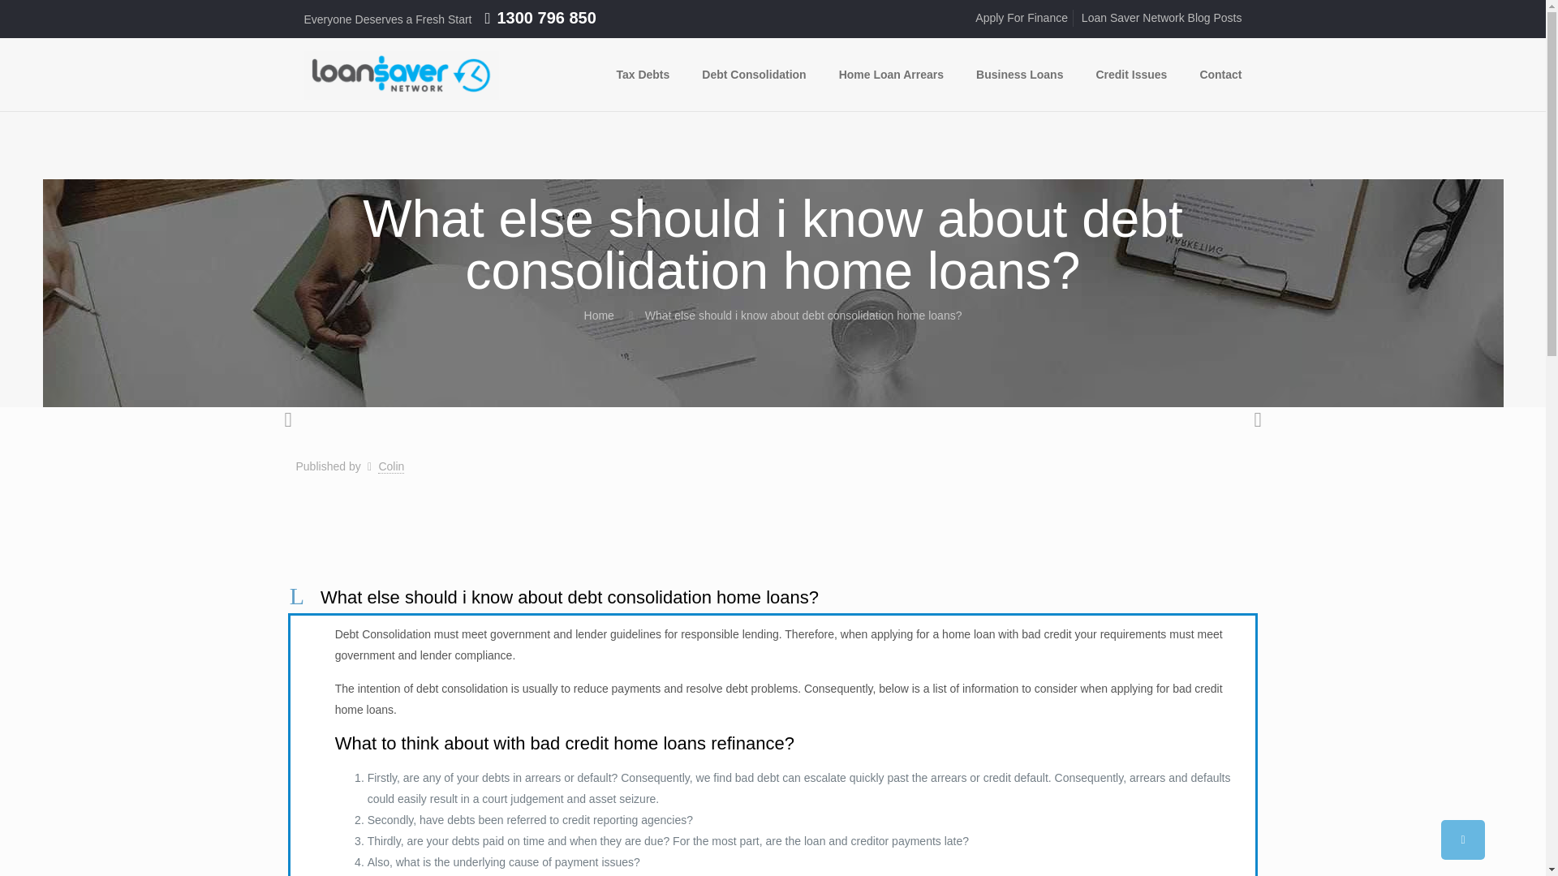 The image size is (1558, 876). What do you see at coordinates (753, 75) in the screenshot?
I see `Debt Consolidation` at bounding box center [753, 75].